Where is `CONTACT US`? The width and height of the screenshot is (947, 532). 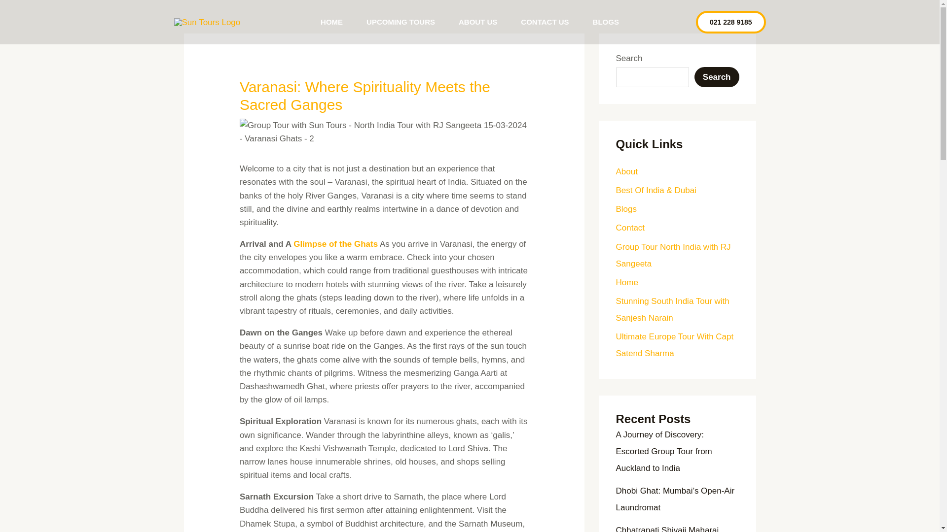 CONTACT US is located at coordinates (545, 22).